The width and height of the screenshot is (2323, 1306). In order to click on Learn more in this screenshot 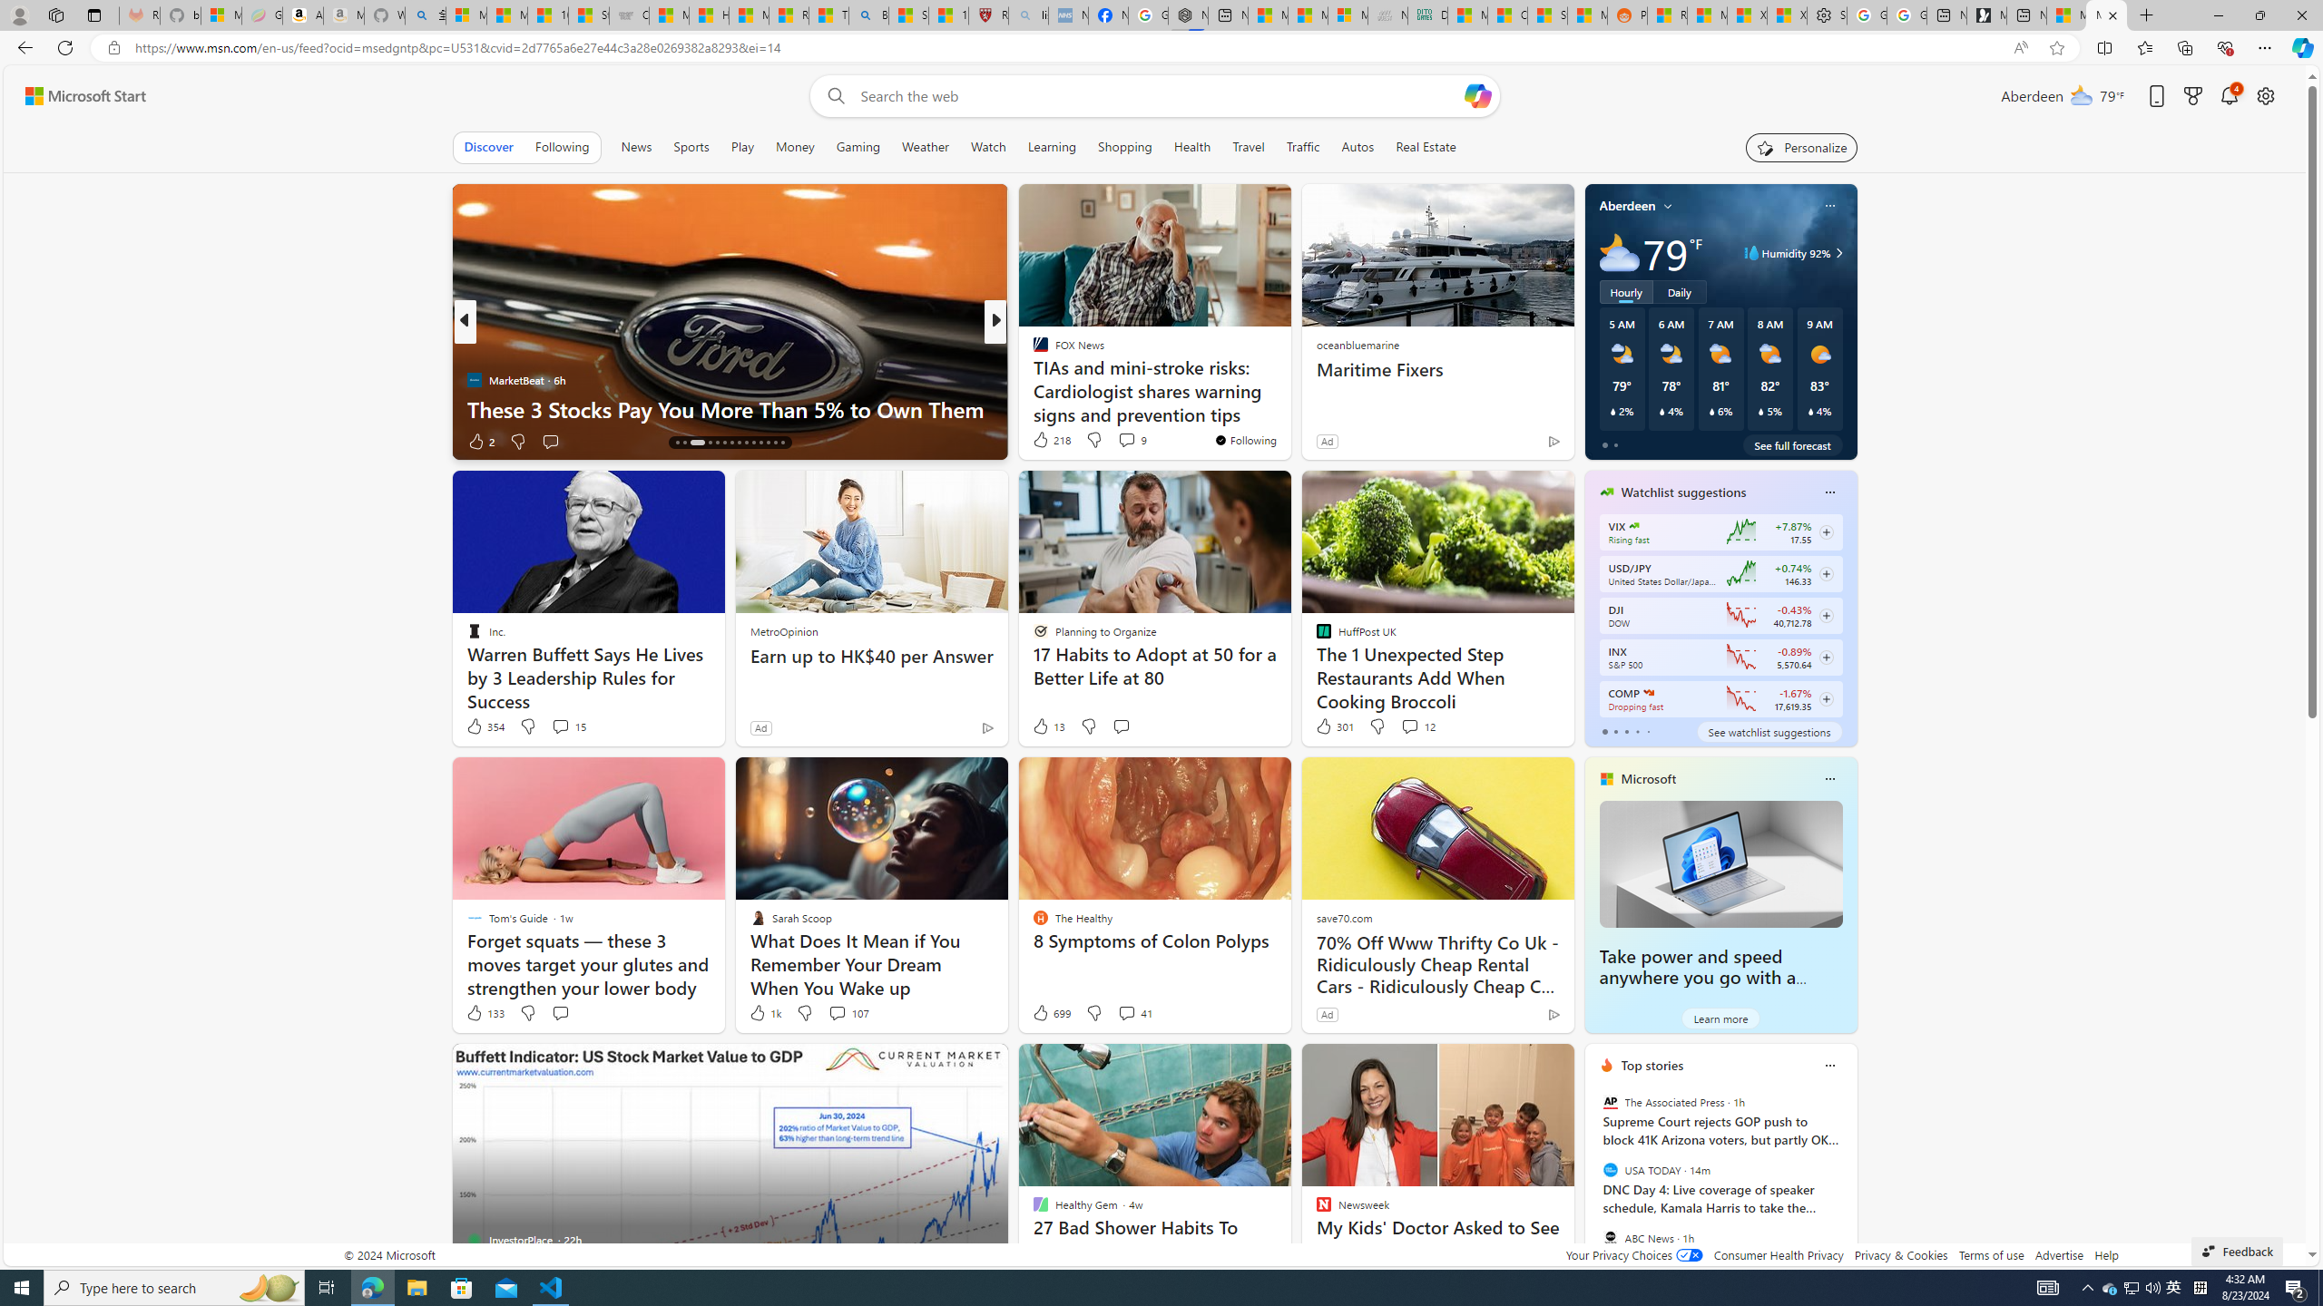, I will do `click(1720, 1018)`.